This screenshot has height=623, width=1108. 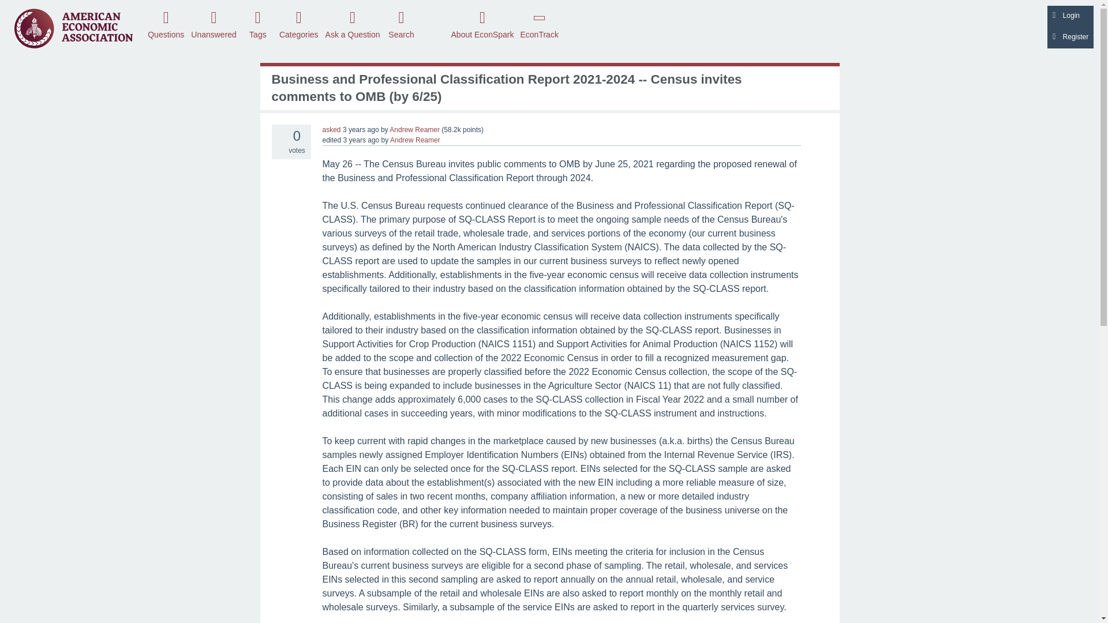 What do you see at coordinates (278, 133) in the screenshot?
I see `Click to vote up` at bounding box center [278, 133].